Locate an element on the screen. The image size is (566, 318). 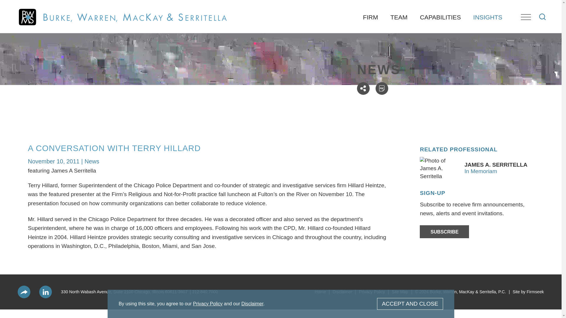
Main Menu is located at coordinates (262, 7).